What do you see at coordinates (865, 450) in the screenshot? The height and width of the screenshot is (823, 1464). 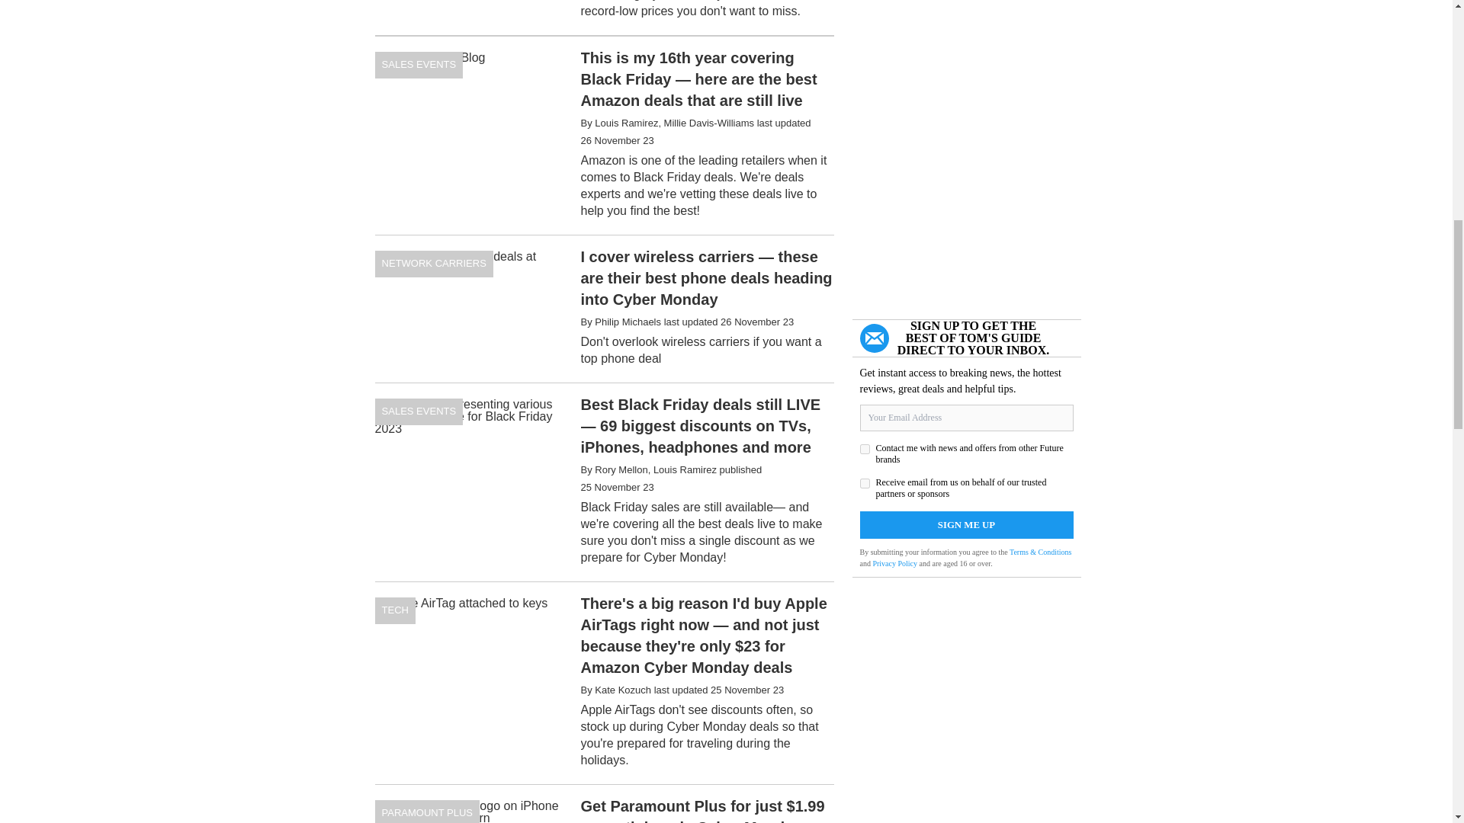 I see `on` at bounding box center [865, 450].